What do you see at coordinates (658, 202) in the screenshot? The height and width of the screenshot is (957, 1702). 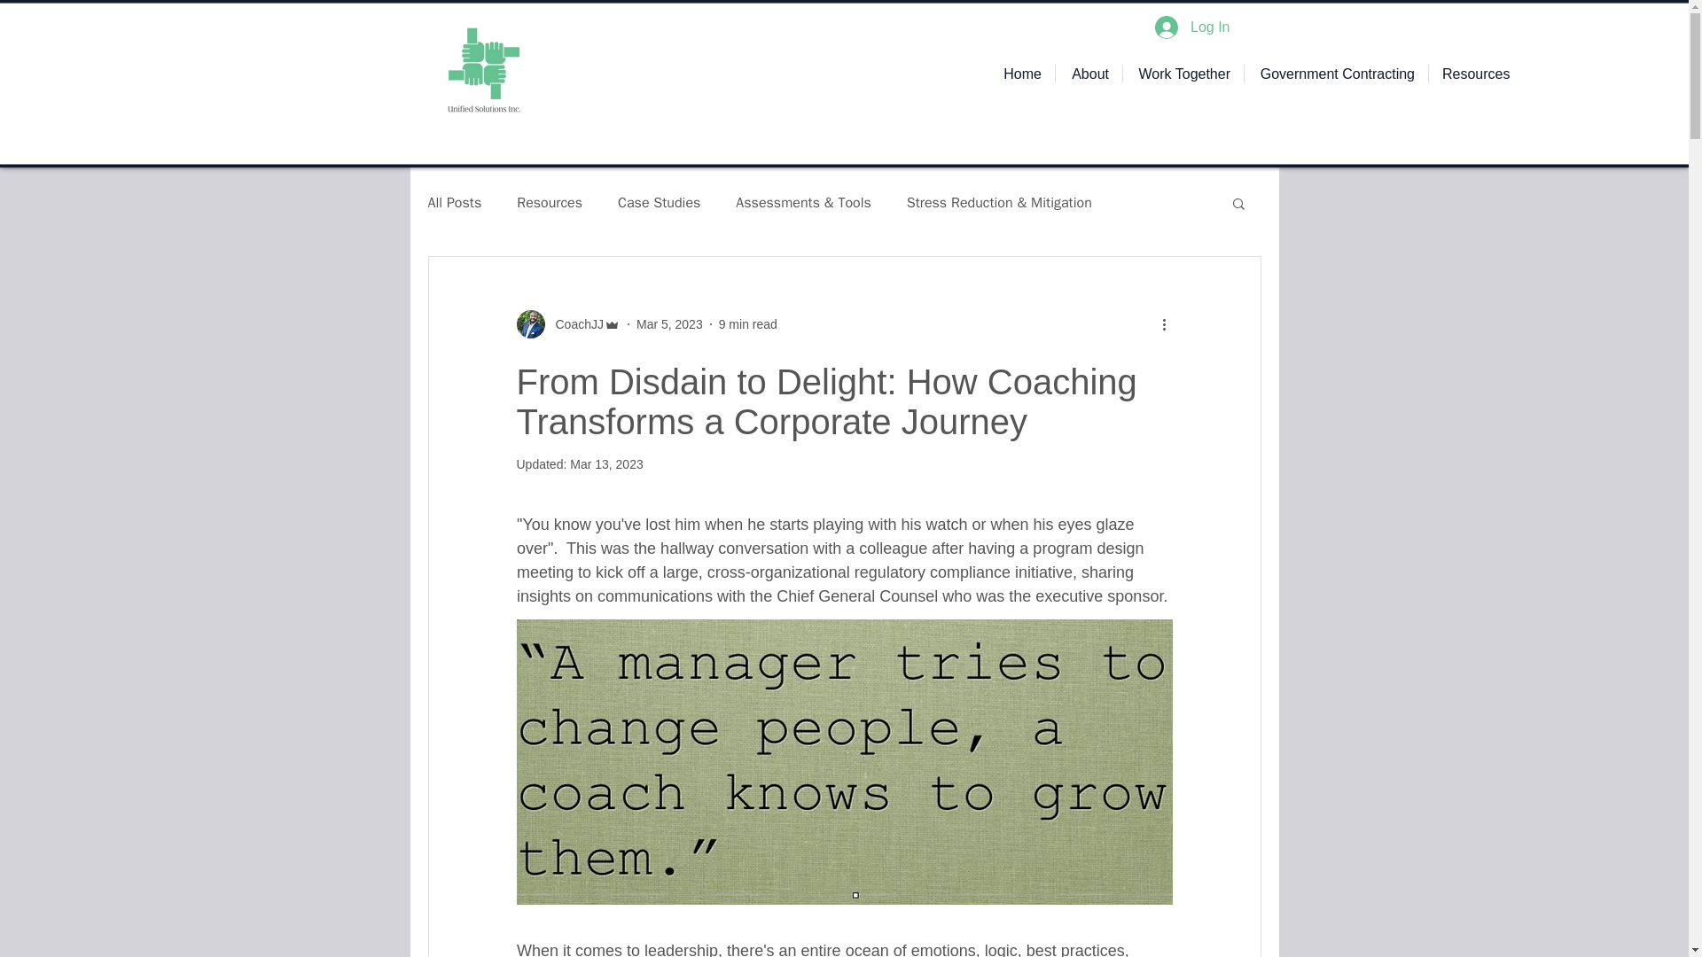 I see `Case Studies` at bounding box center [658, 202].